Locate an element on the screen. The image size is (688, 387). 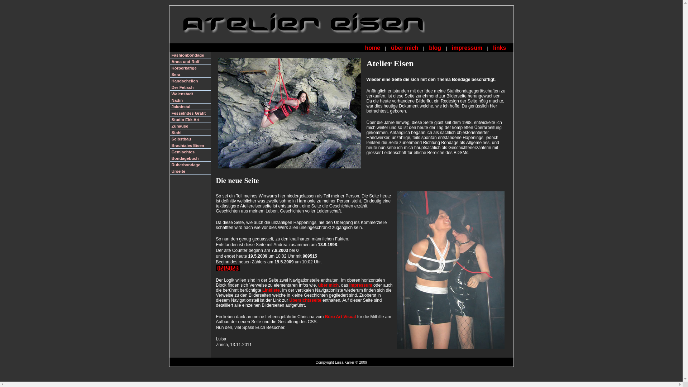
home is located at coordinates (373, 48).